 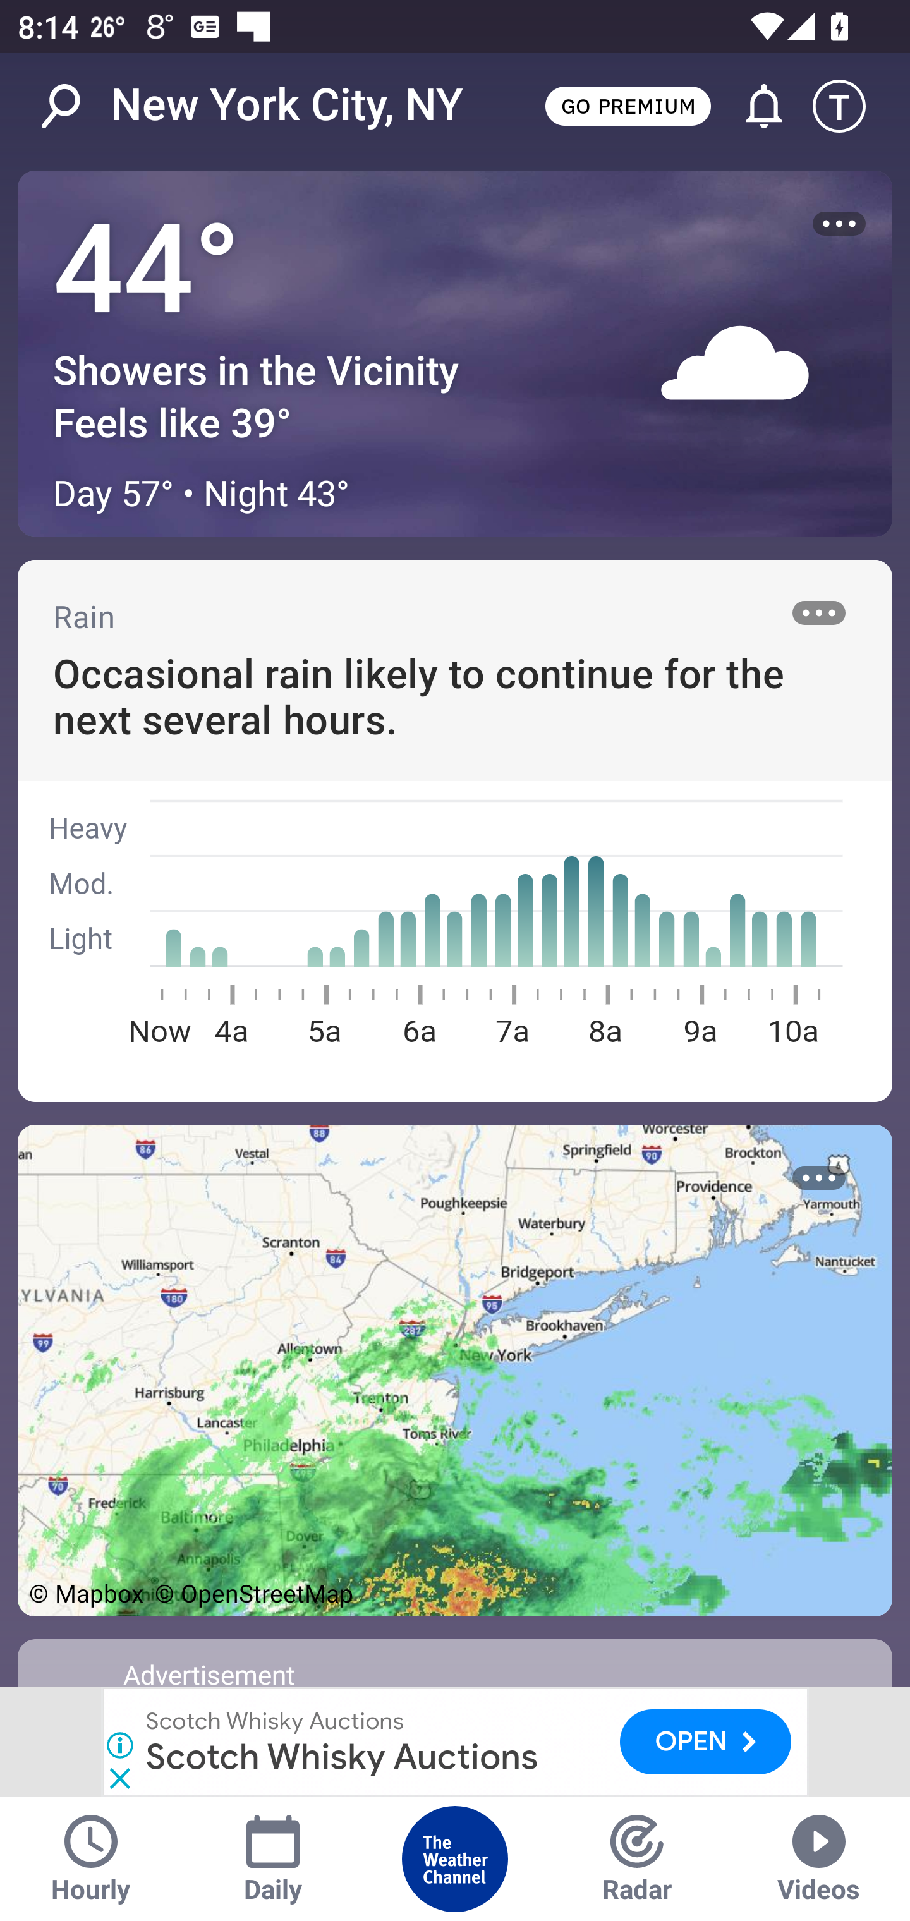 What do you see at coordinates (819, 612) in the screenshot?
I see `More options` at bounding box center [819, 612].